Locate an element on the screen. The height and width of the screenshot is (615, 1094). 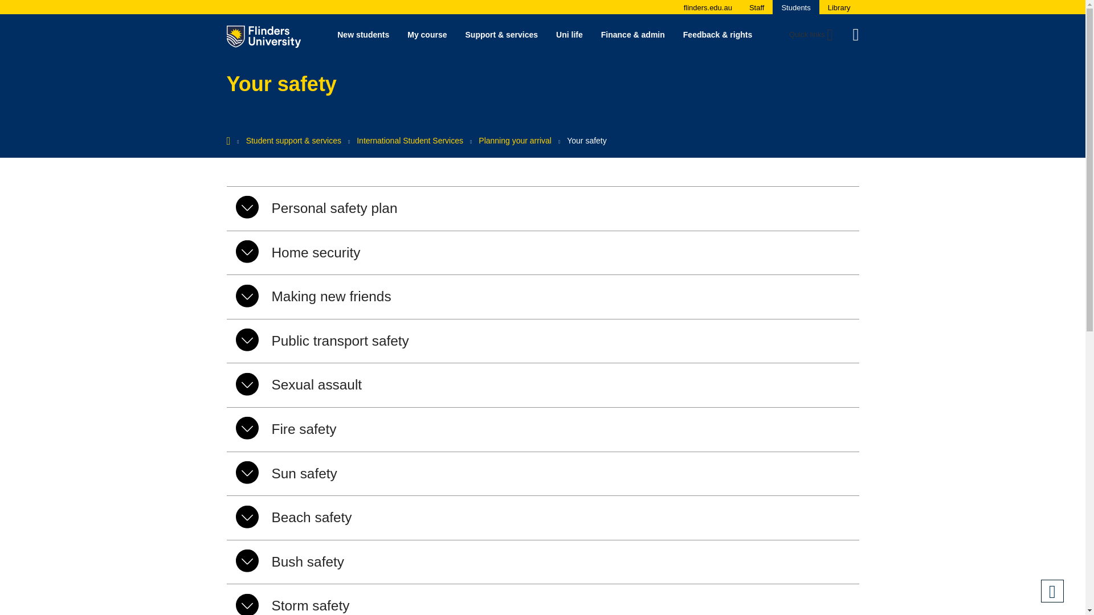
Back to top is located at coordinates (1052, 591).